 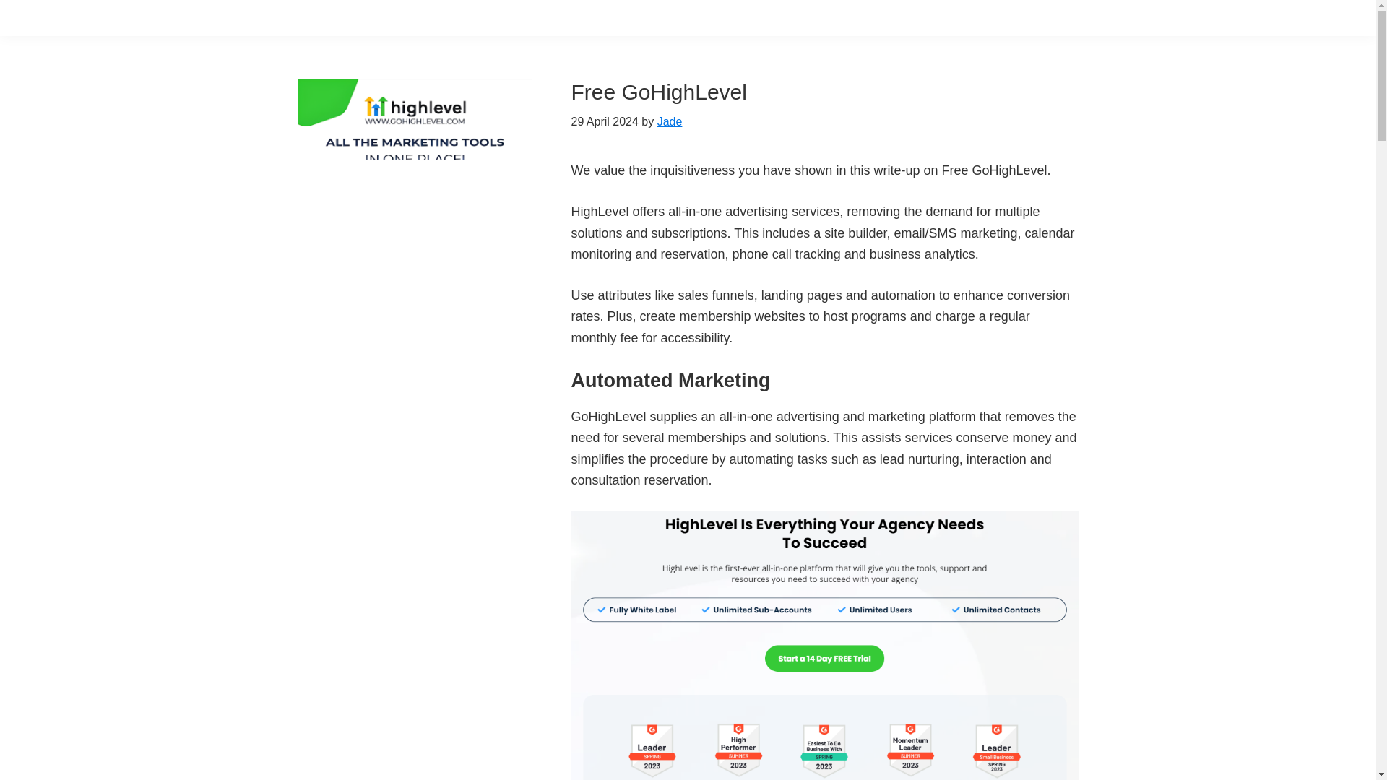 I want to click on Jade, so click(x=670, y=121).